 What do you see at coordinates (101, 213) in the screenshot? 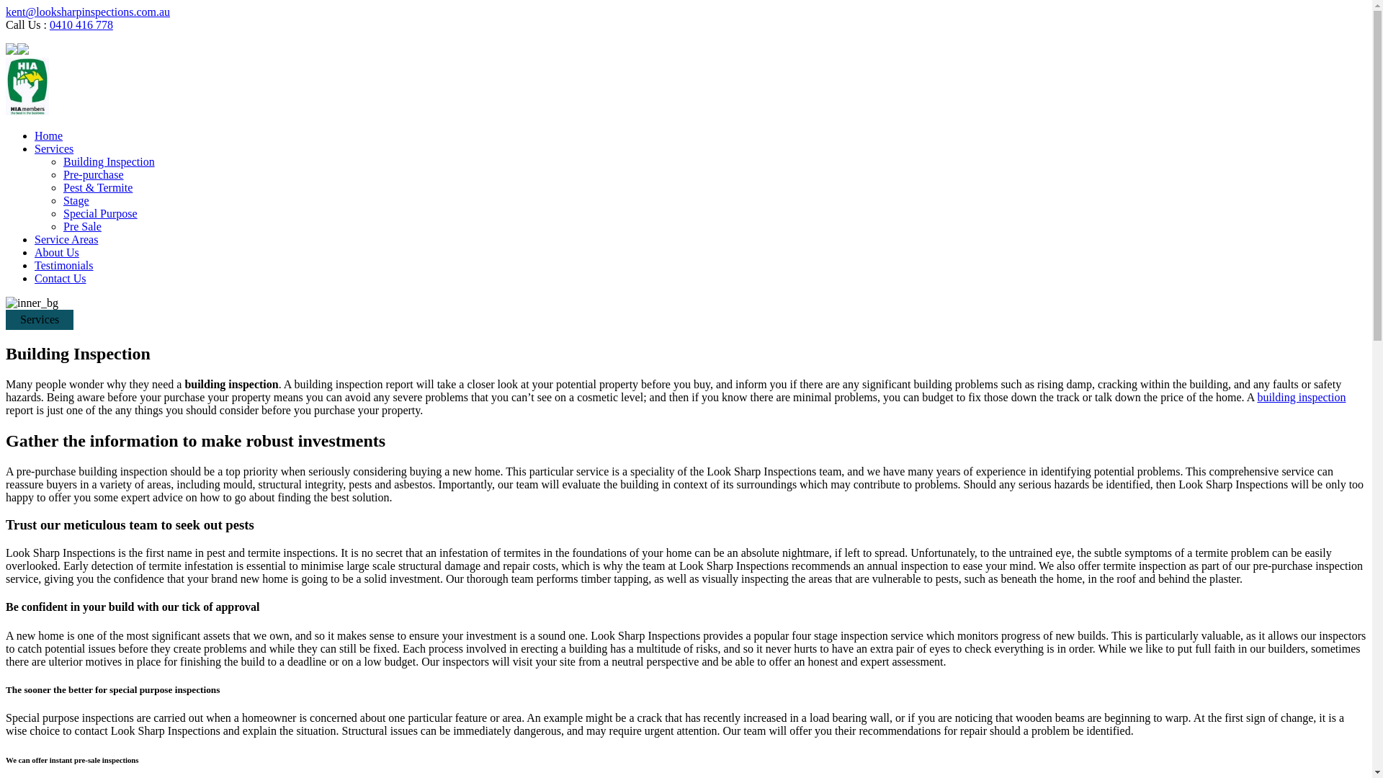
I see `Special Purpose` at bounding box center [101, 213].